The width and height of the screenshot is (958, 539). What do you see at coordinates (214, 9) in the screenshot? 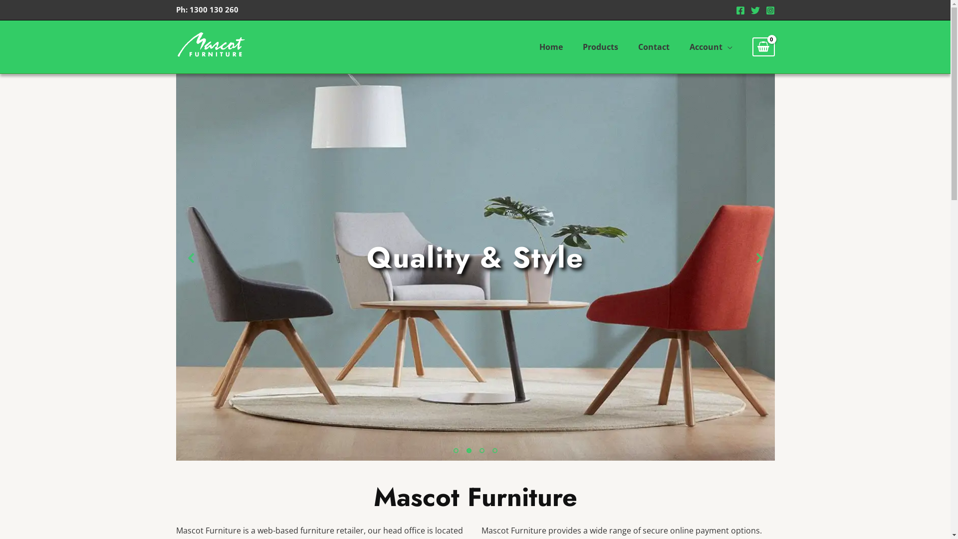
I see `1300 130 260` at bounding box center [214, 9].